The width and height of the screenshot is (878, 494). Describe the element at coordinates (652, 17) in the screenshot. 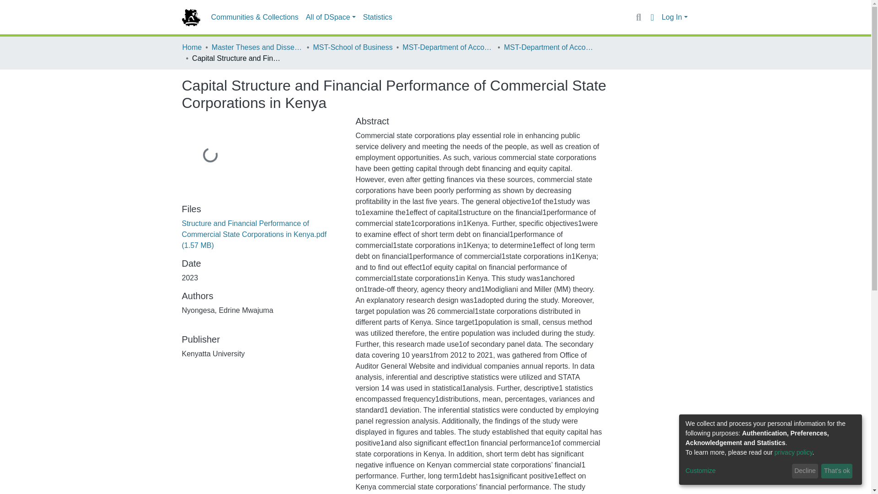

I see `Language switch` at that location.